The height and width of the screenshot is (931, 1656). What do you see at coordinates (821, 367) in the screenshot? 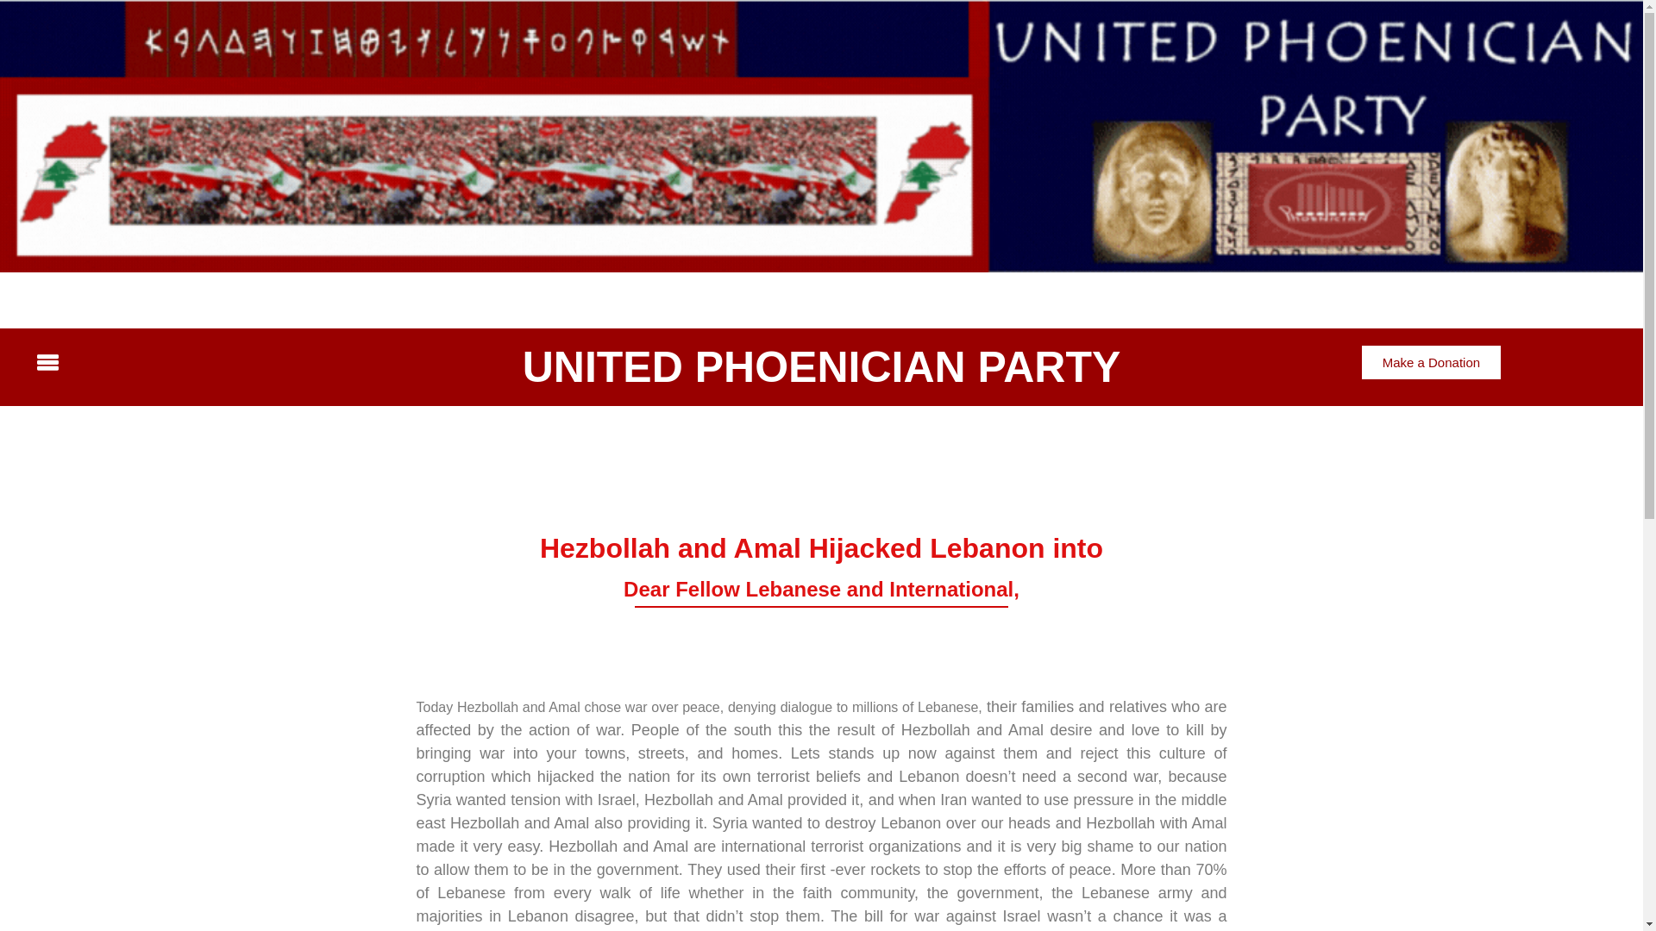
I see `UNITED PHOENICIAN PARTY` at bounding box center [821, 367].